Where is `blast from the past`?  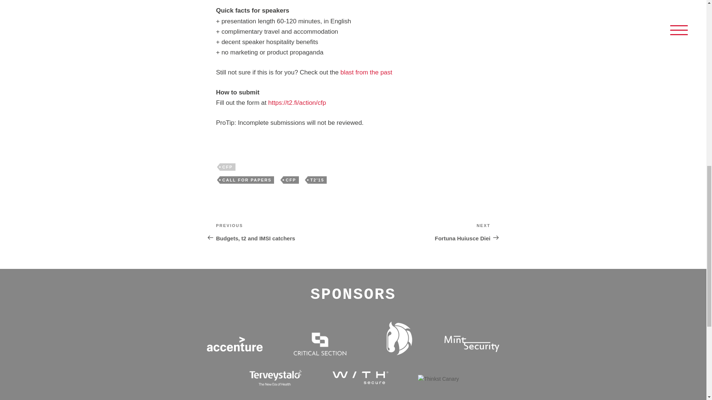 blast from the past is located at coordinates (291, 180).